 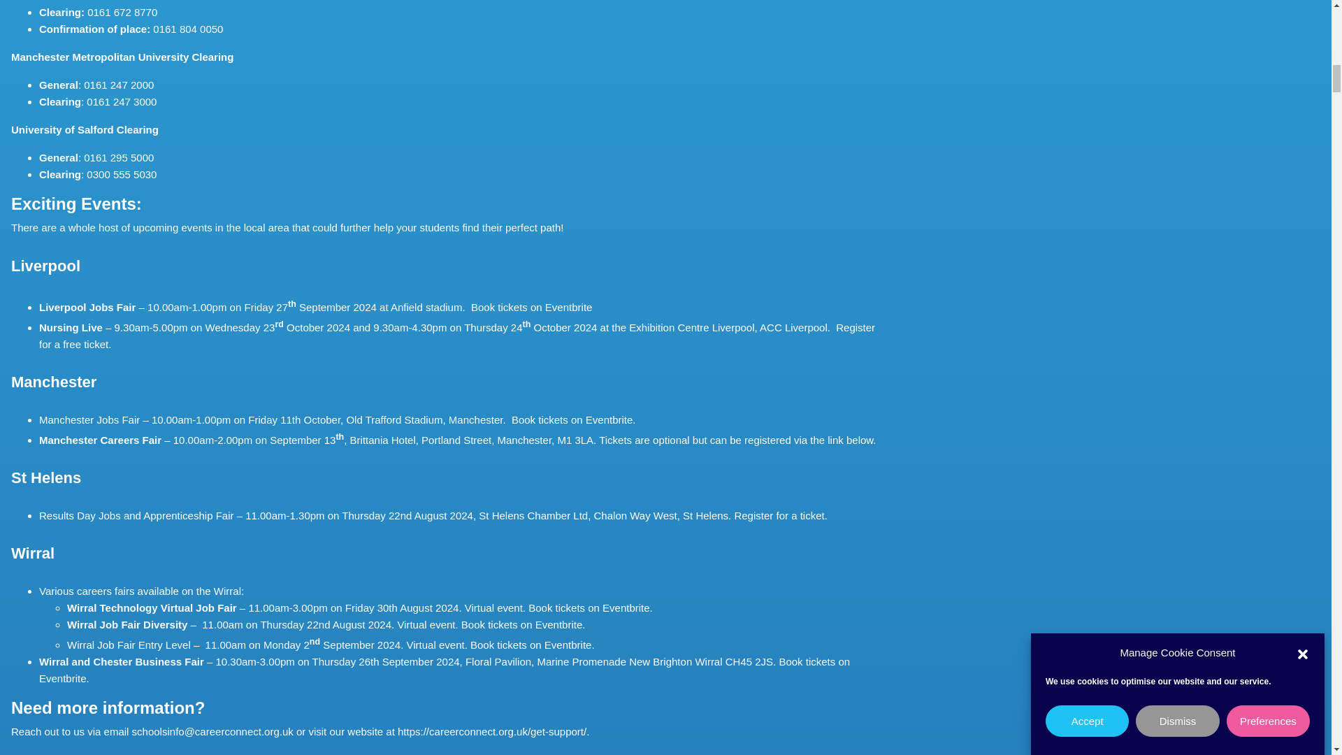 What do you see at coordinates (152, 607) in the screenshot?
I see `Wirral Technology Virtual Job Fair` at bounding box center [152, 607].